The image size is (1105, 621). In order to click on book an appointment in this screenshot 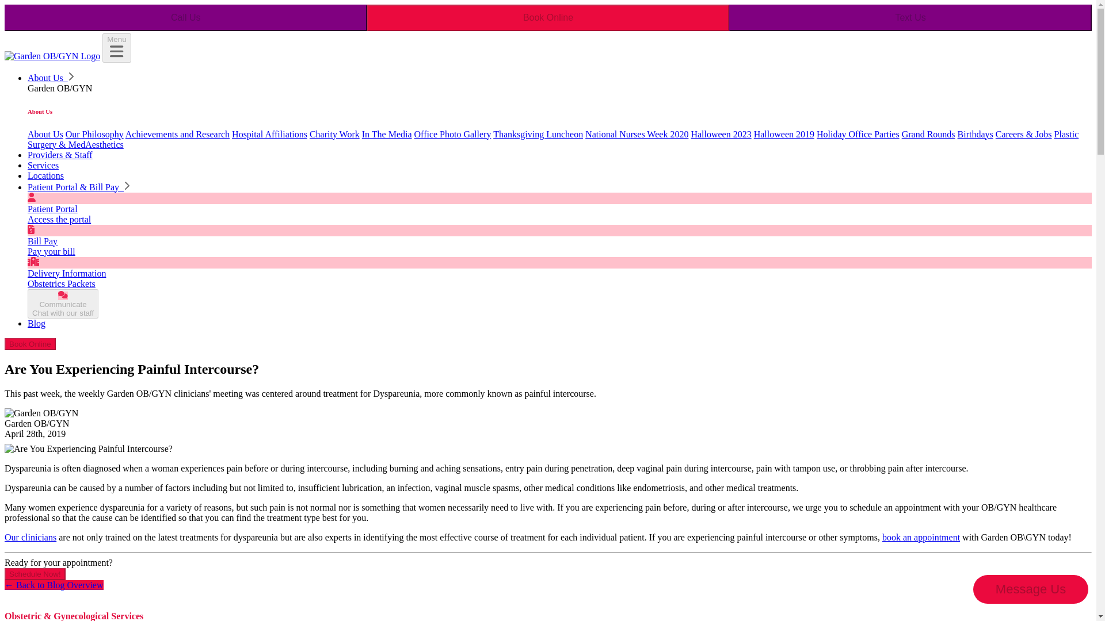, I will do `click(63, 304)`.